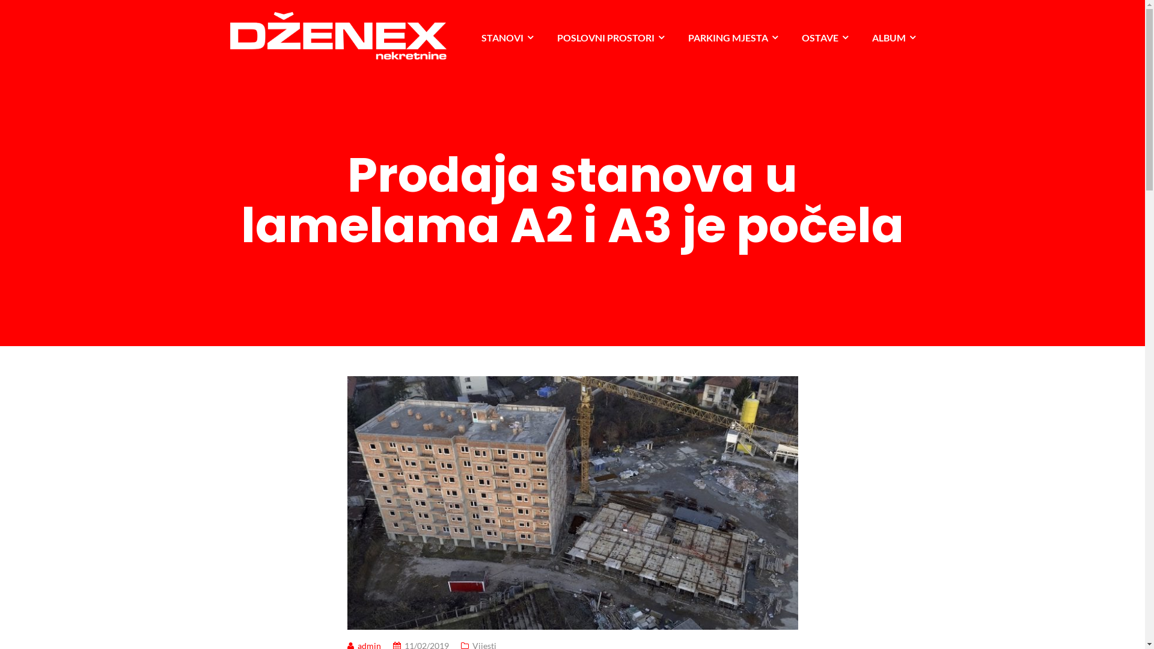  Describe the element at coordinates (610, 38) in the screenshot. I see `POSLOVNI PROSTORI` at that location.